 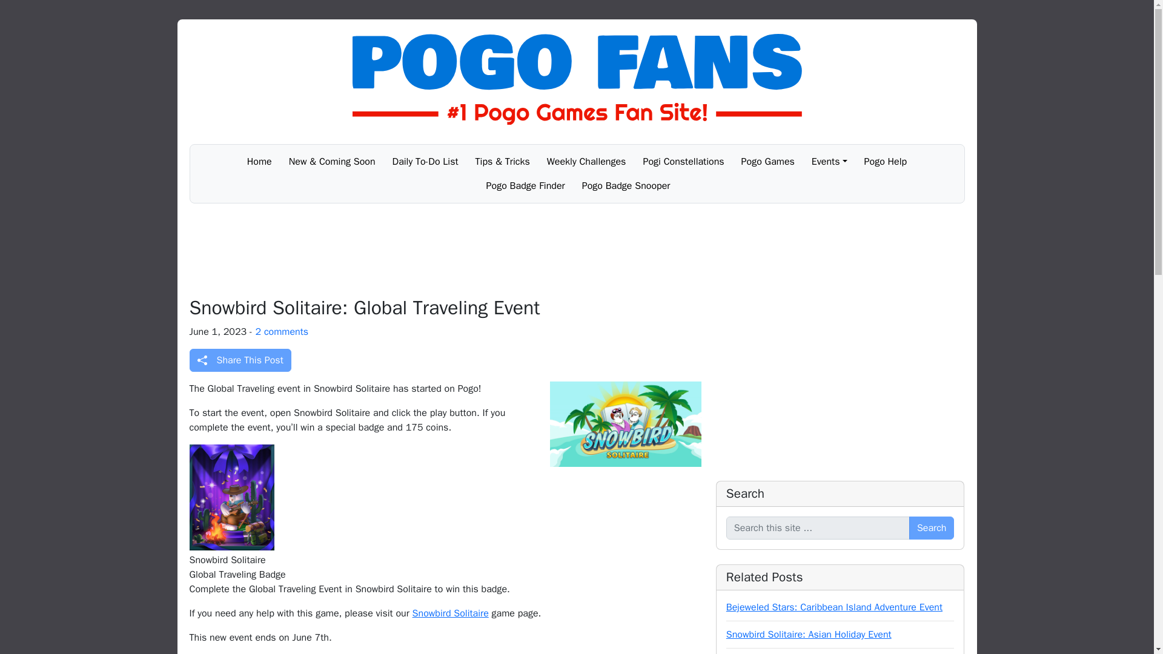 I want to click on 2 comments, so click(x=282, y=332).